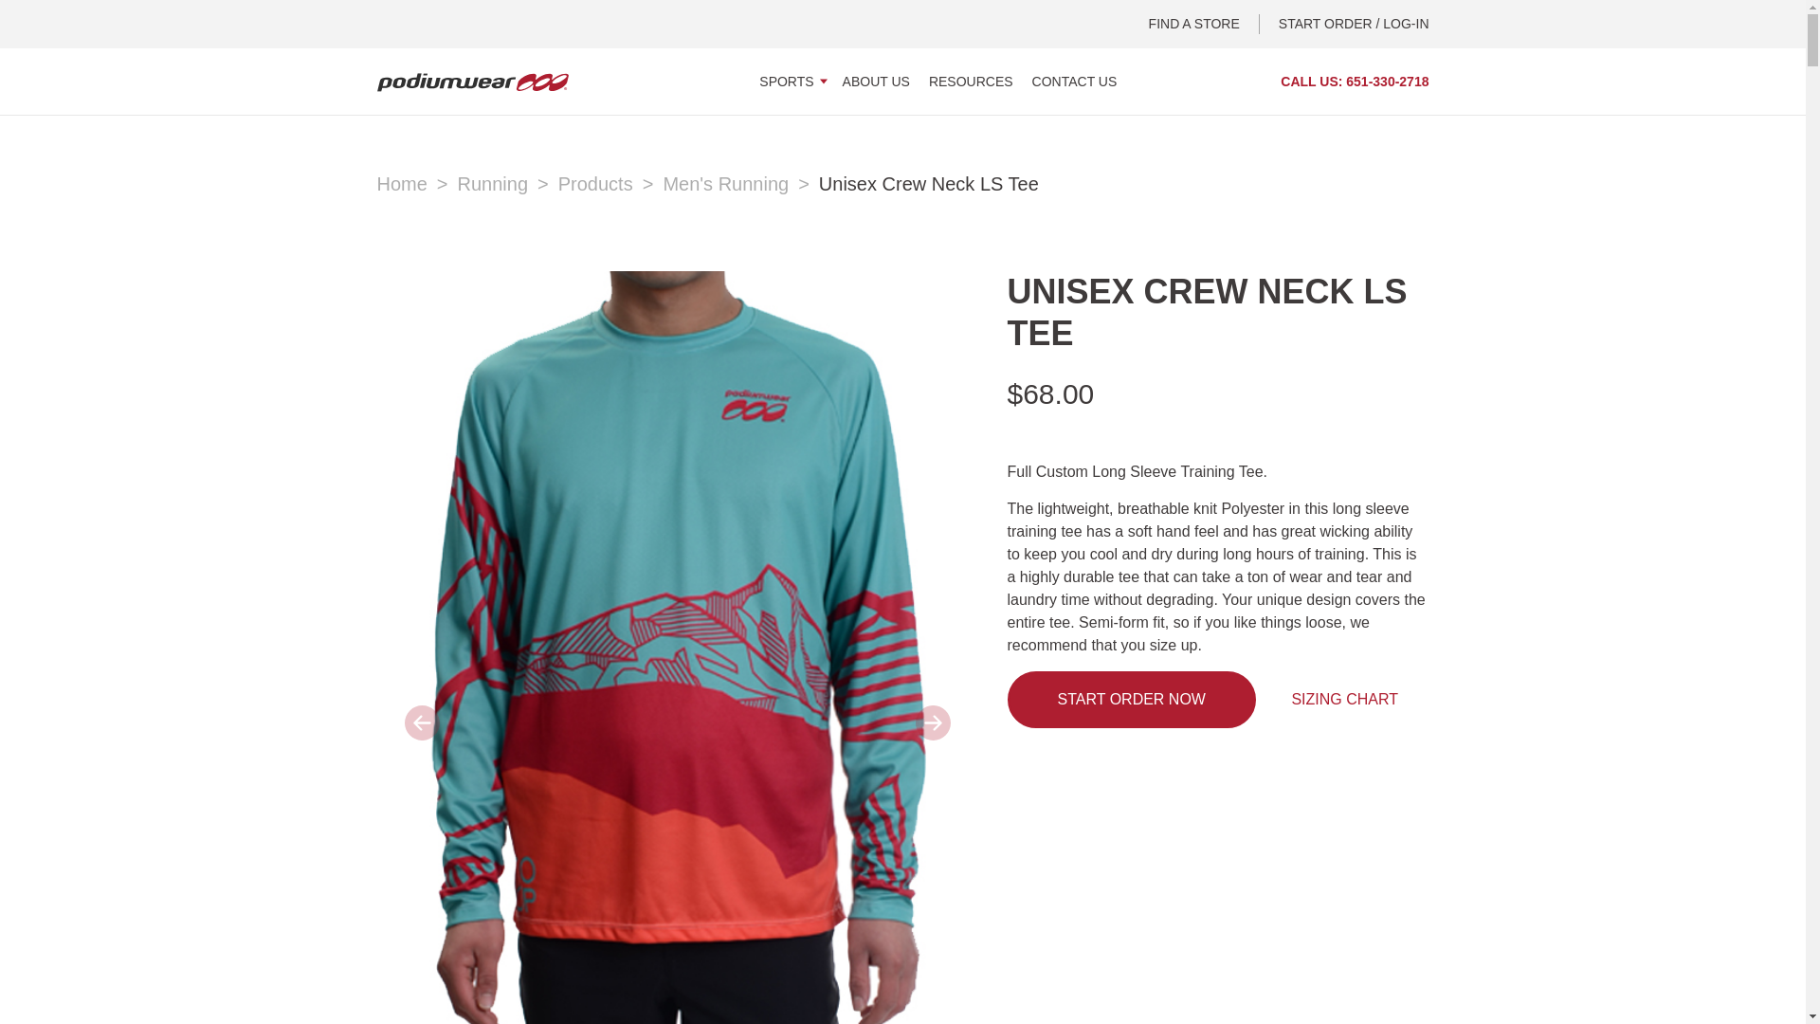  What do you see at coordinates (1074, 81) in the screenshot?
I see `CONTACT US` at bounding box center [1074, 81].